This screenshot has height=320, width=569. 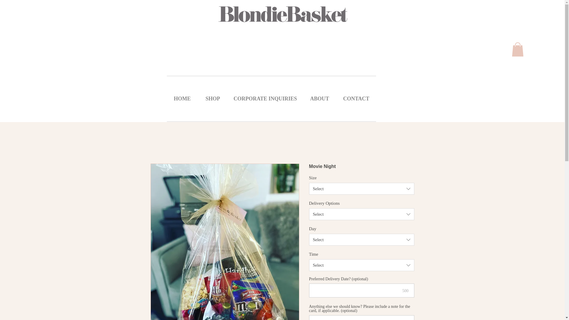 I want to click on Select, so click(x=362, y=240).